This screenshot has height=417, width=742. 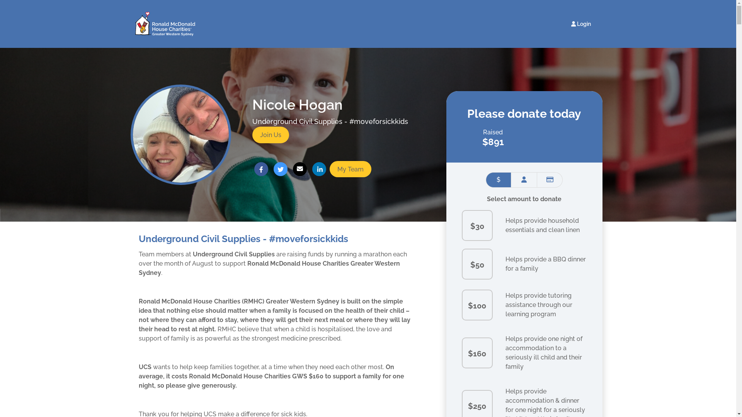 I want to click on Login, so click(x=580, y=24).